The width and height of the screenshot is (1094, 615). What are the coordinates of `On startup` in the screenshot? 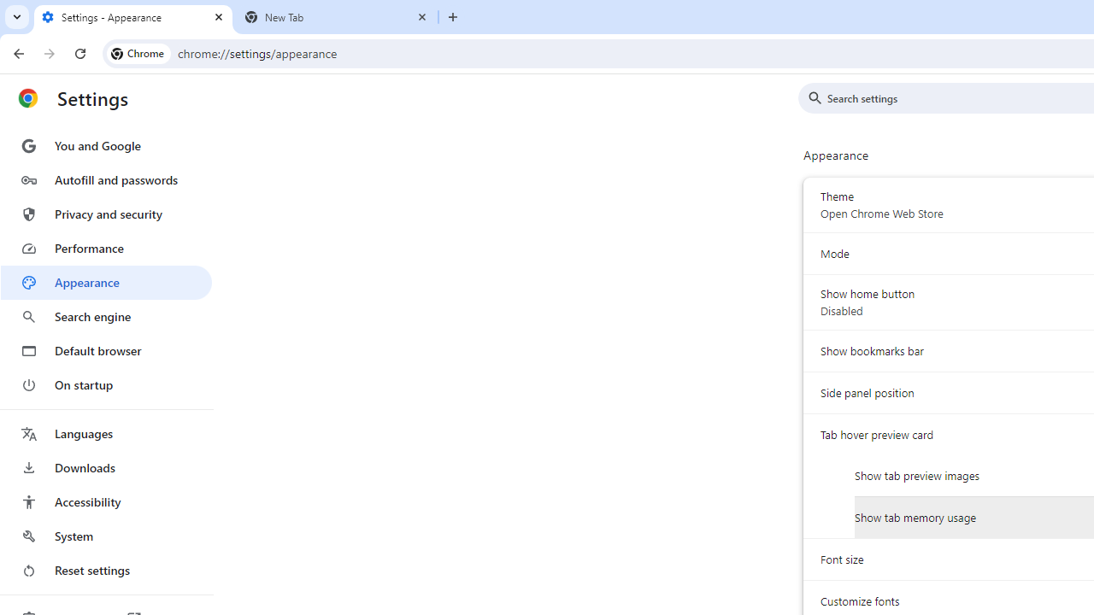 It's located at (106, 384).